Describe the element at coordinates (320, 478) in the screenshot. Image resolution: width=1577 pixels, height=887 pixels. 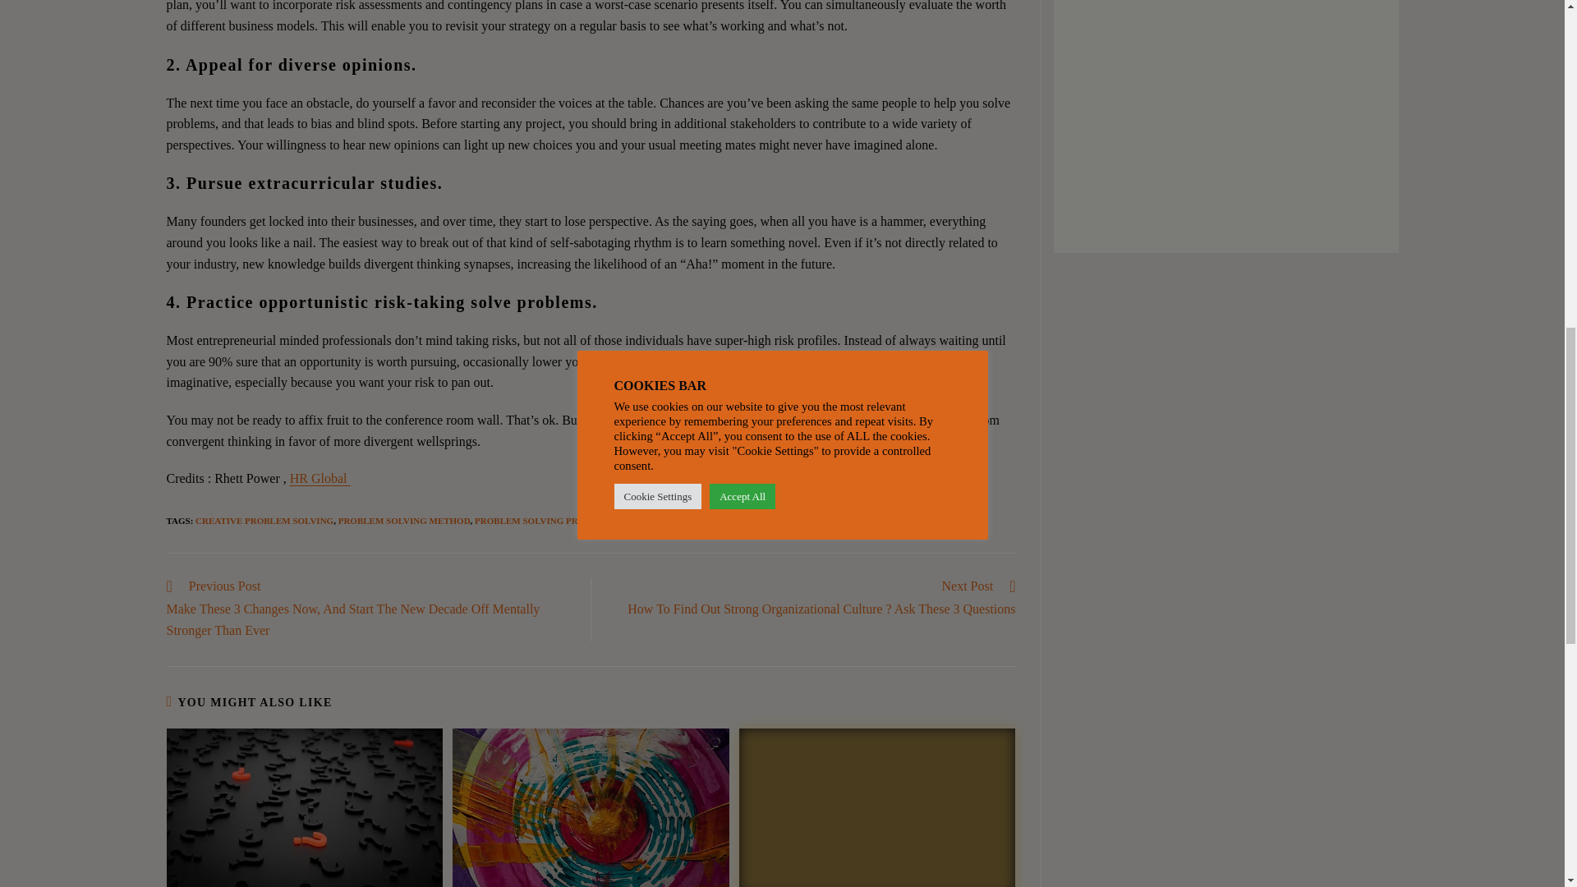
I see `HR Global ` at that location.